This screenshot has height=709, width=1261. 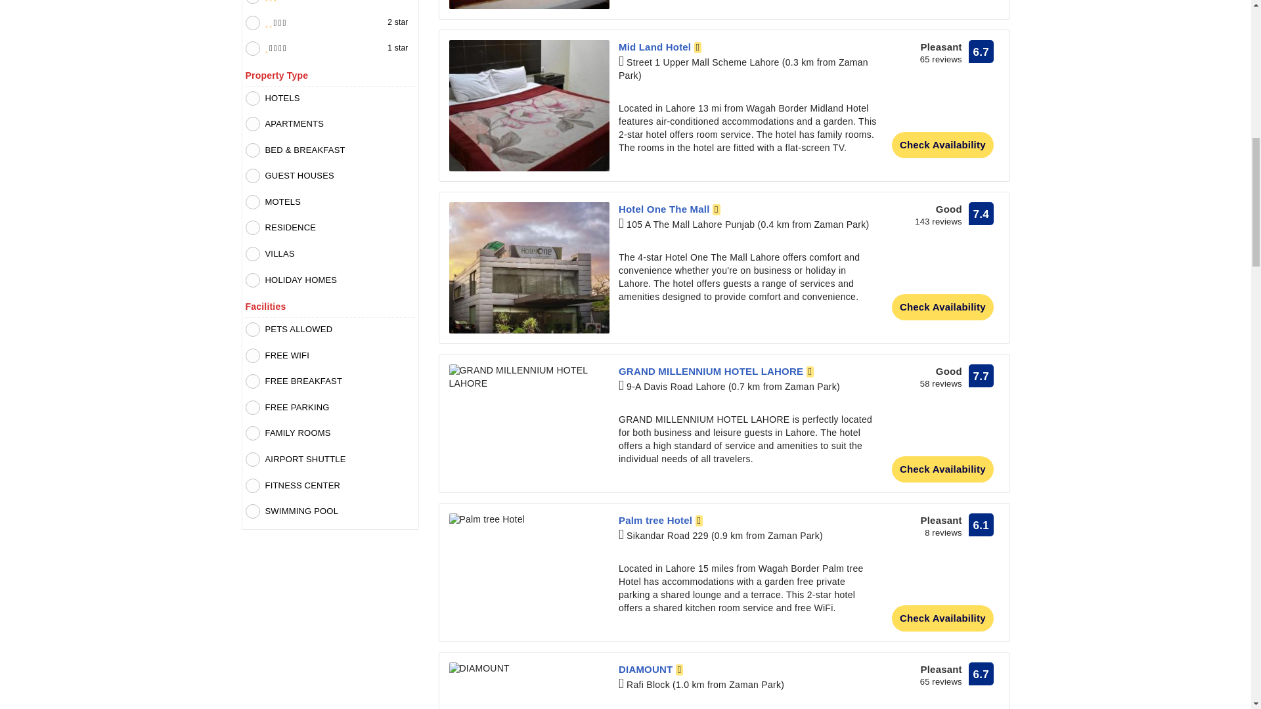 What do you see at coordinates (669, 209) in the screenshot?
I see `Hotel One The Mall` at bounding box center [669, 209].